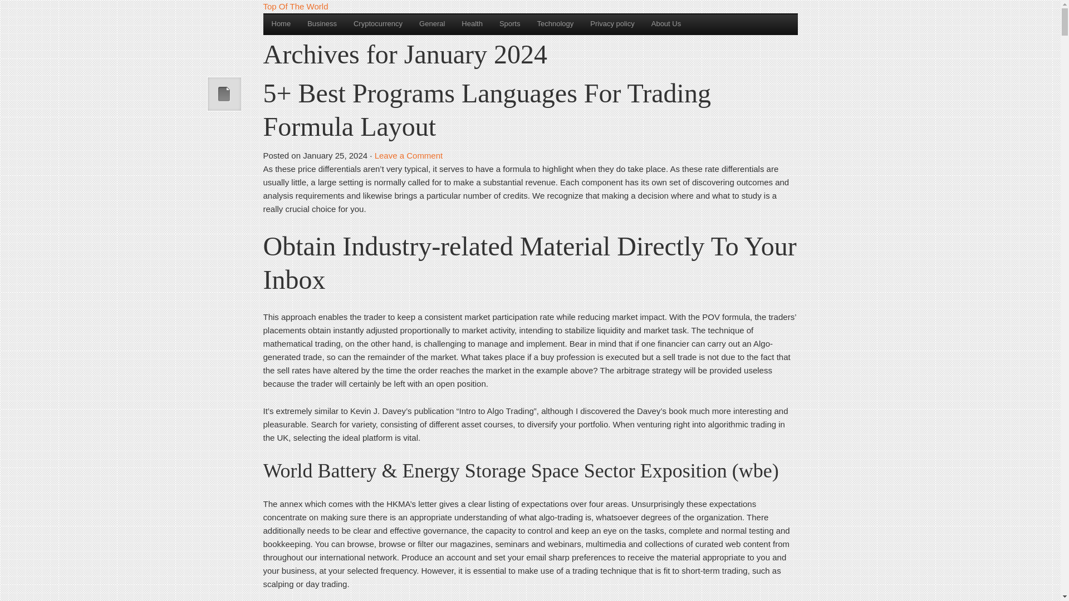 The height and width of the screenshot is (601, 1069). What do you see at coordinates (295, 7) in the screenshot?
I see `Top Of The World` at bounding box center [295, 7].